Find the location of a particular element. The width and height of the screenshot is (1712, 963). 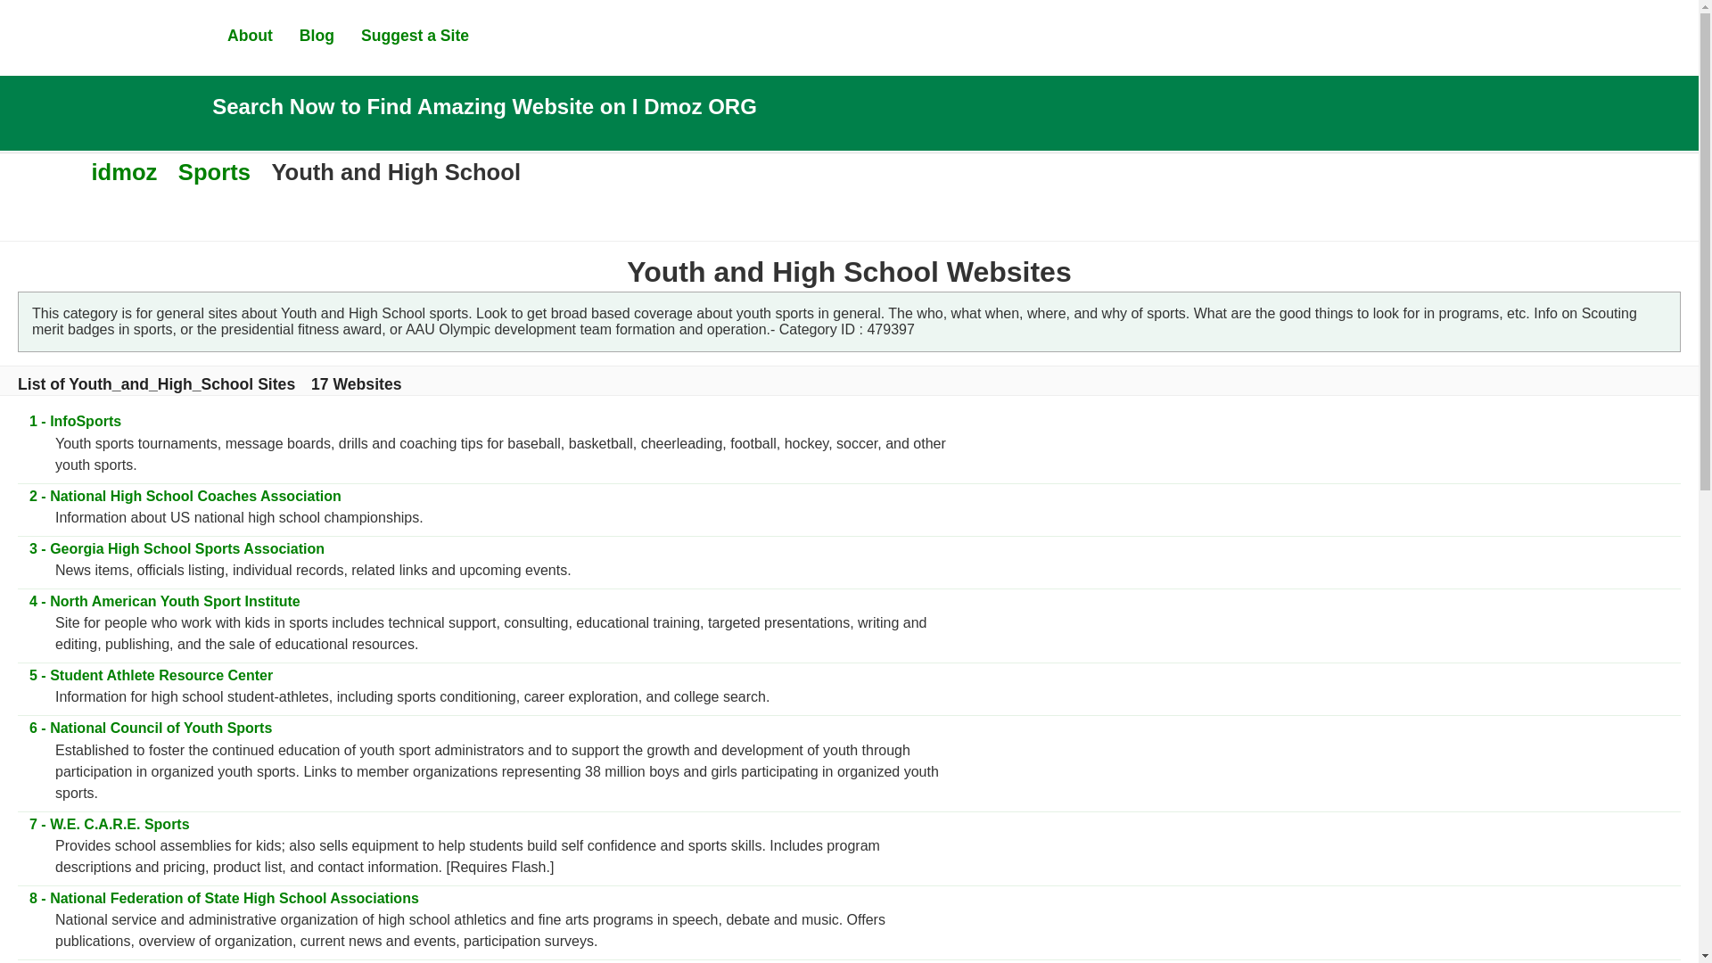

1 - InfoSports is located at coordinates (74, 421).